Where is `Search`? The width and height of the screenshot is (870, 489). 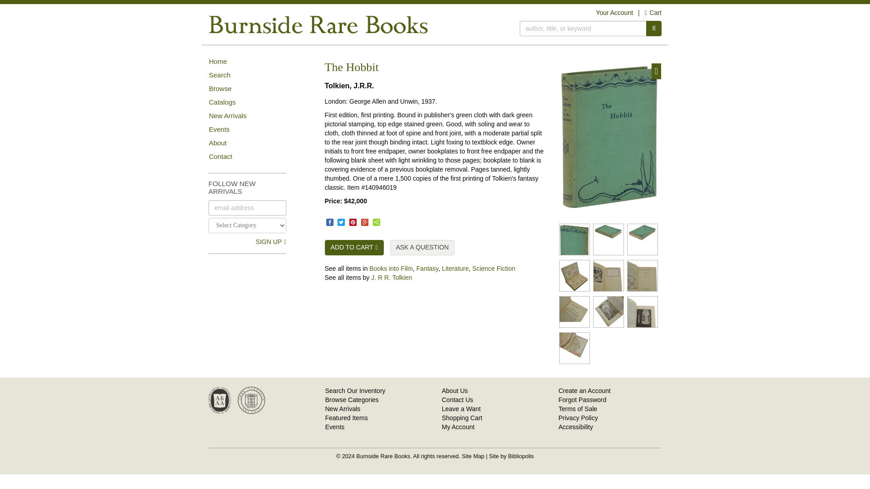
Search is located at coordinates (260, 75).